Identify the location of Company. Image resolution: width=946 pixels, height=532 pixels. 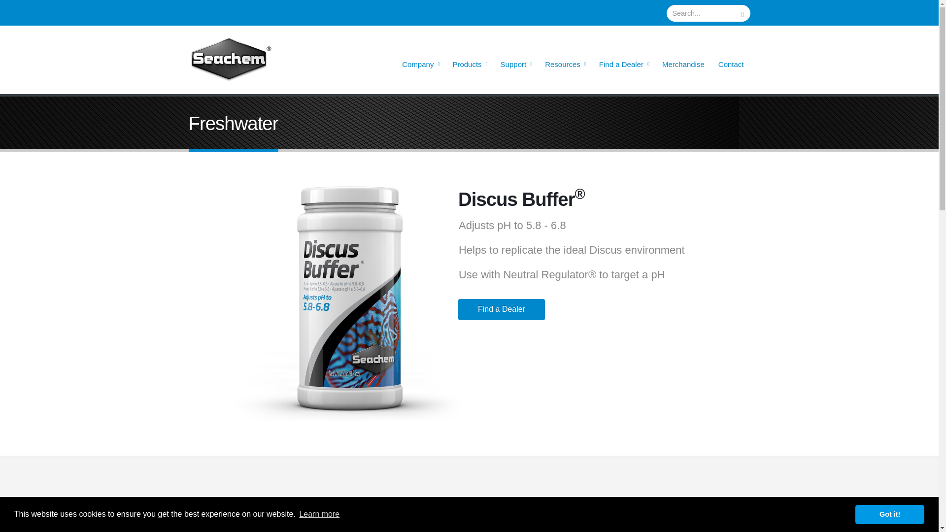
(420, 64).